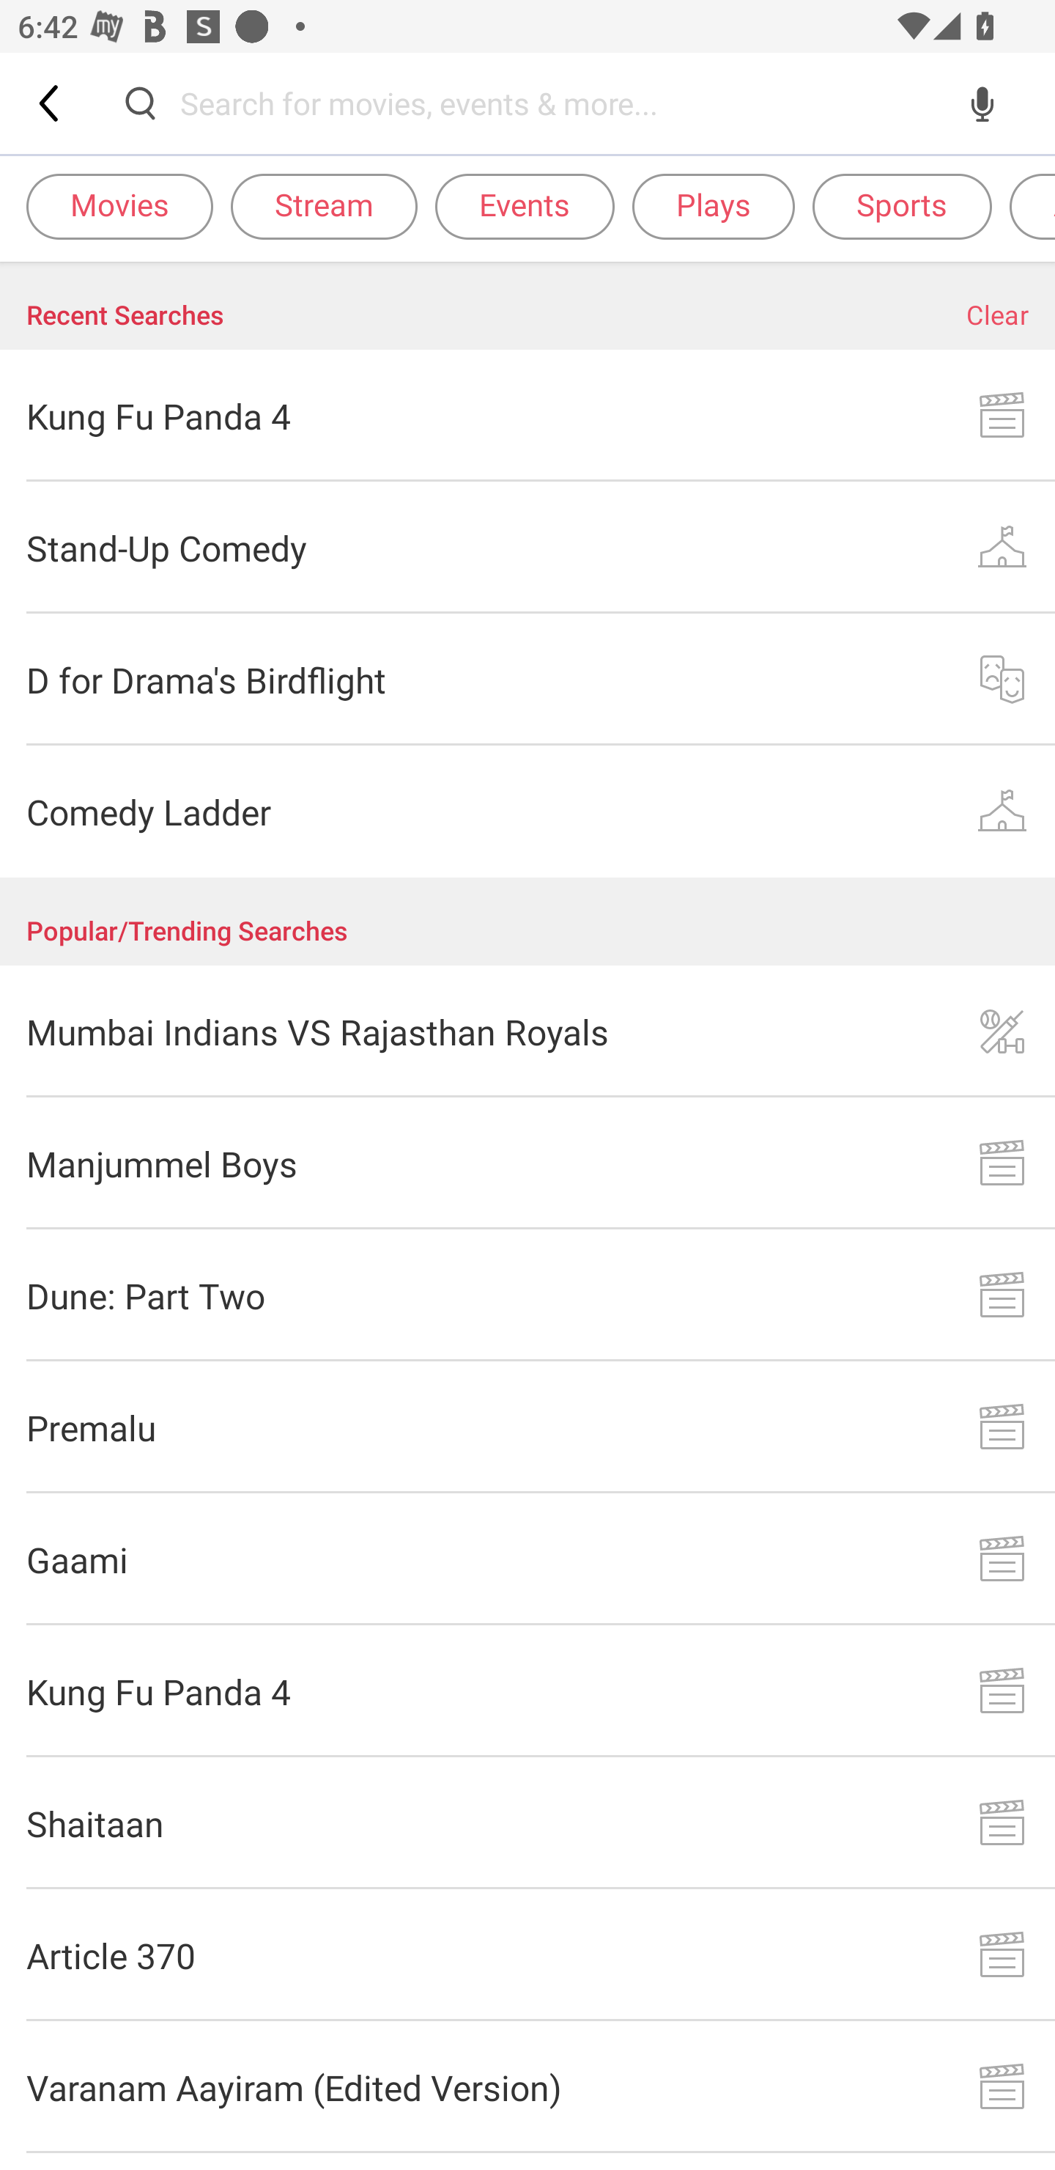  Describe the element at coordinates (527, 1295) in the screenshot. I see `Dune: Part Two` at that location.